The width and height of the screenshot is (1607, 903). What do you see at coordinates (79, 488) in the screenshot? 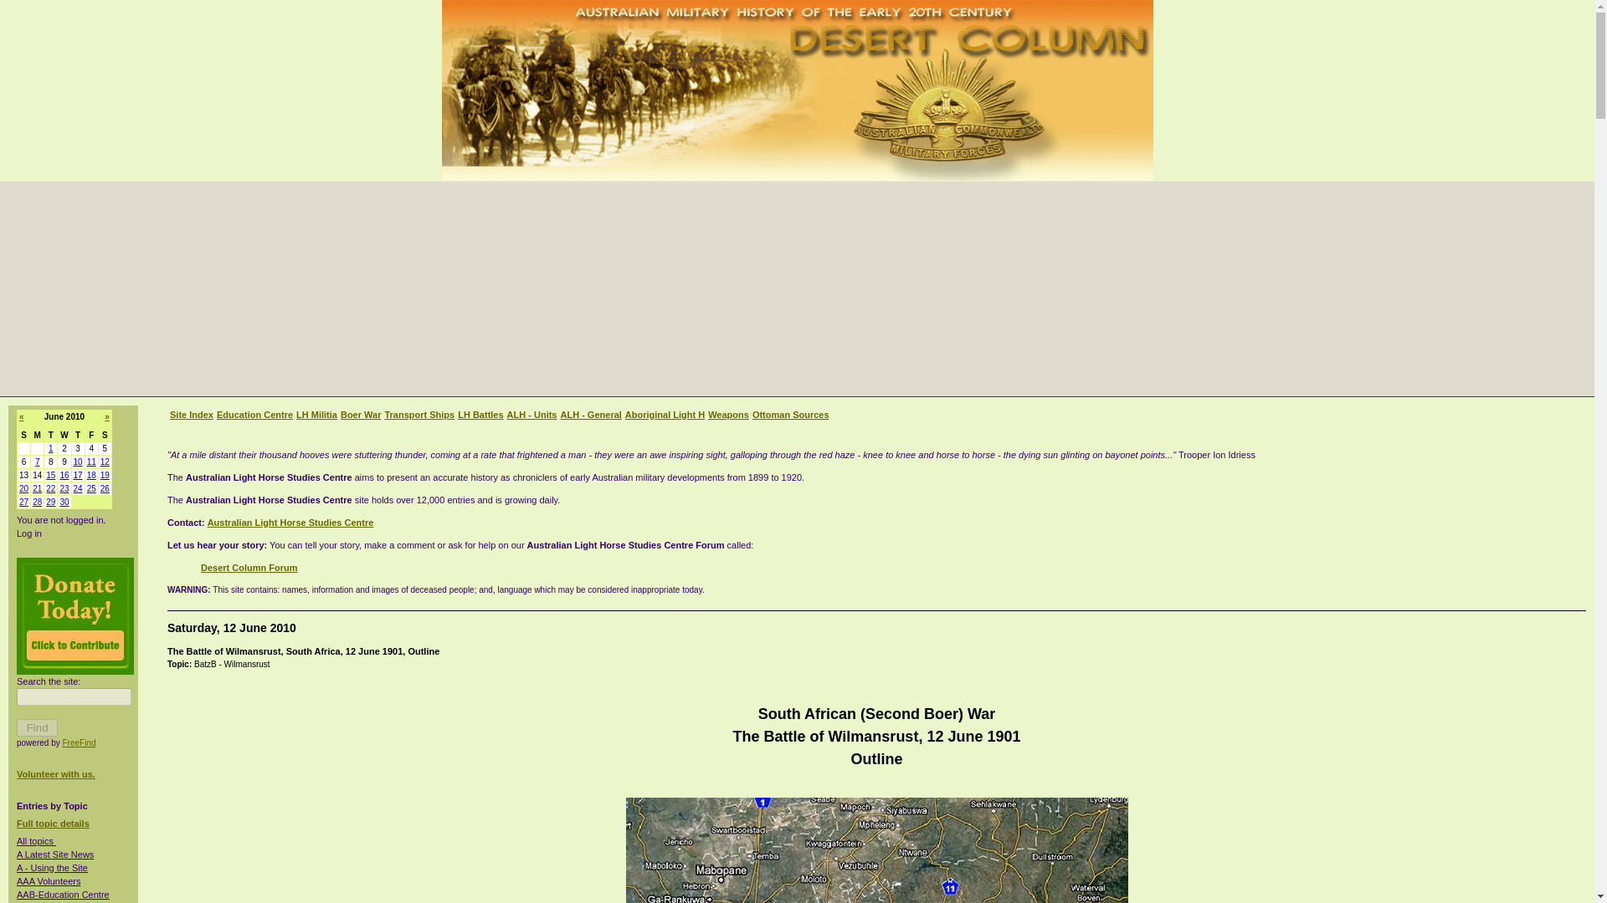
I see `24` at bounding box center [79, 488].